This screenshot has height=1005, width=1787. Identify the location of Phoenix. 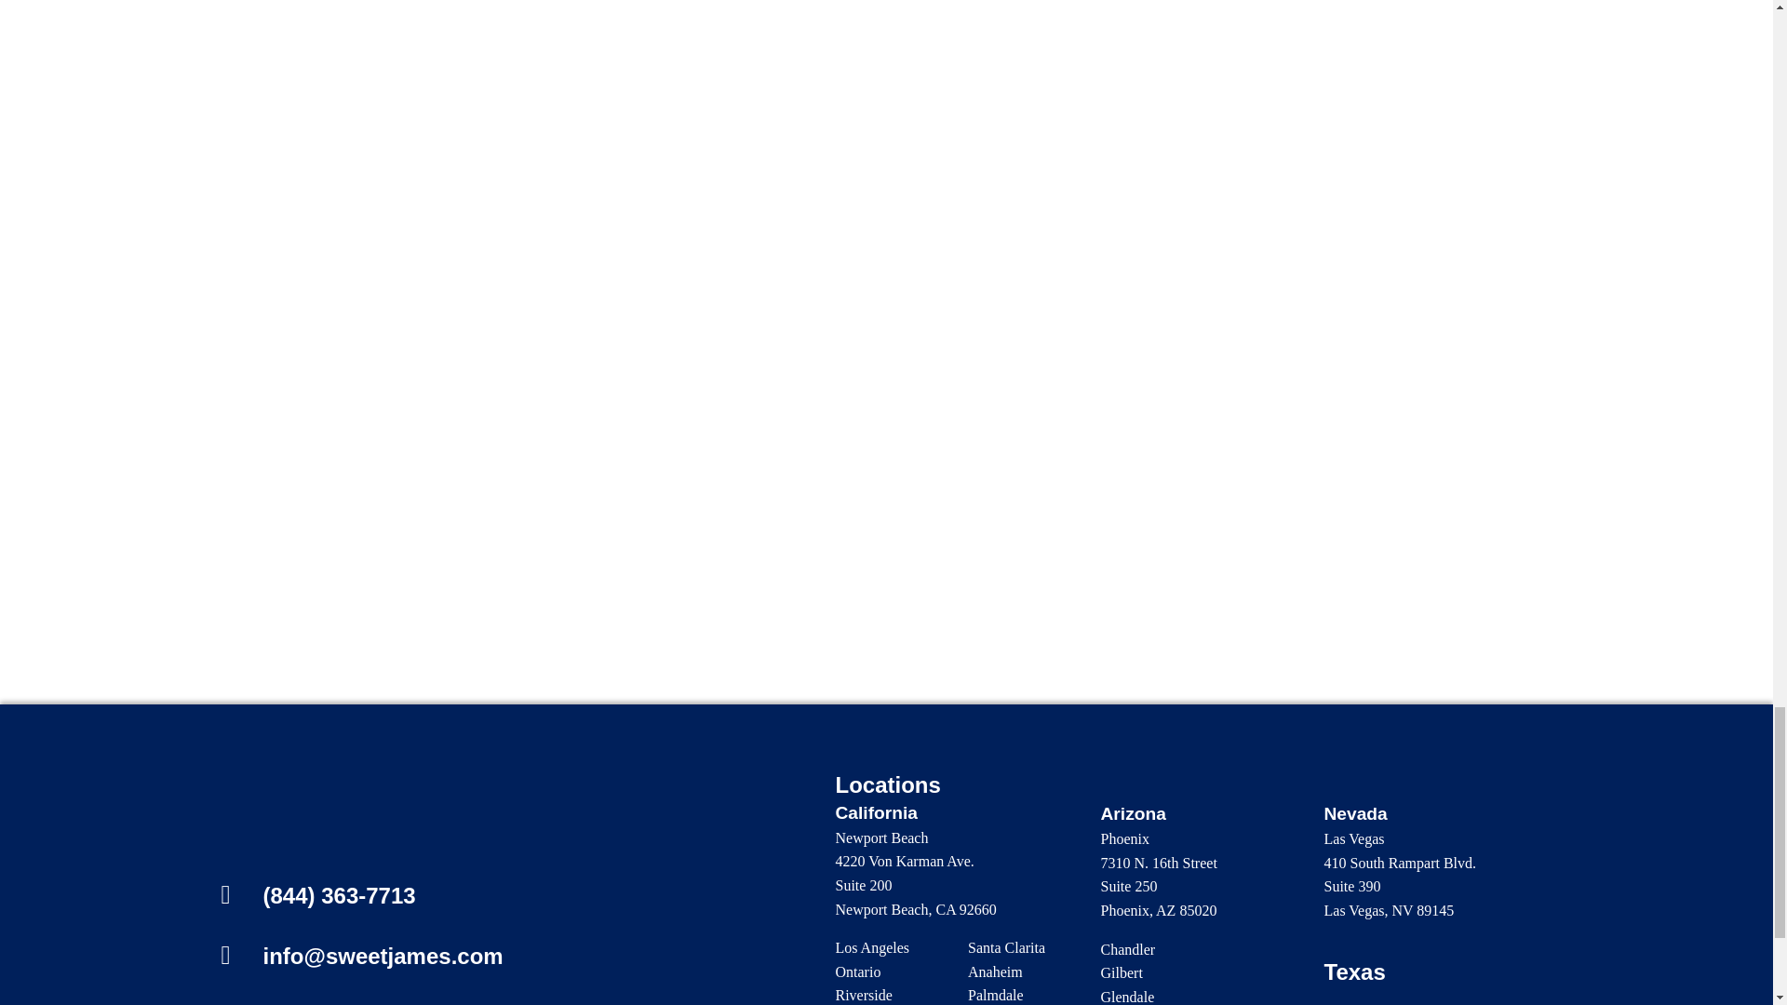
(1124, 839).